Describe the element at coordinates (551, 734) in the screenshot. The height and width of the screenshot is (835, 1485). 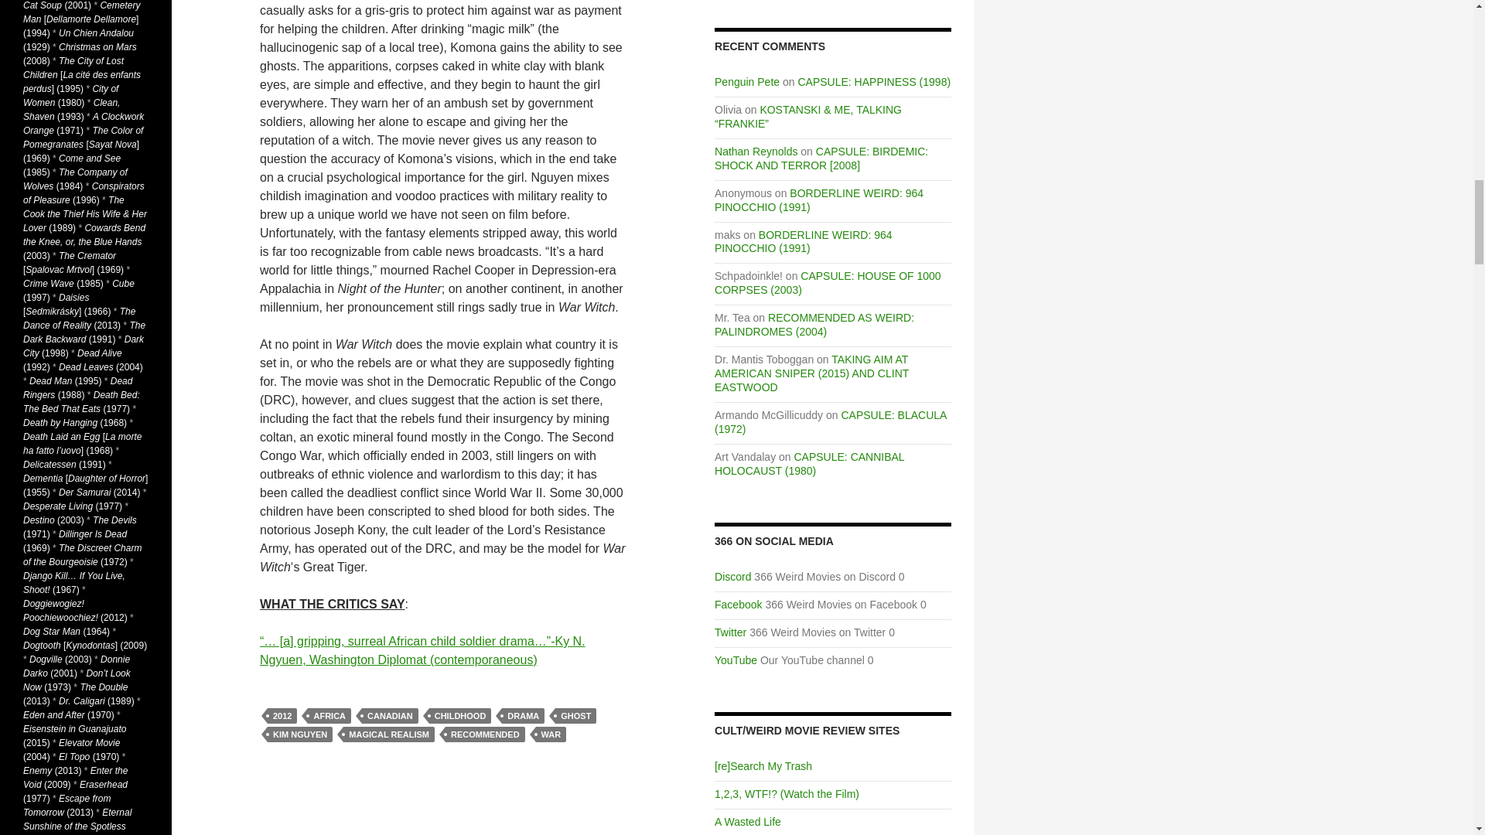
I see `WAR` at that location.